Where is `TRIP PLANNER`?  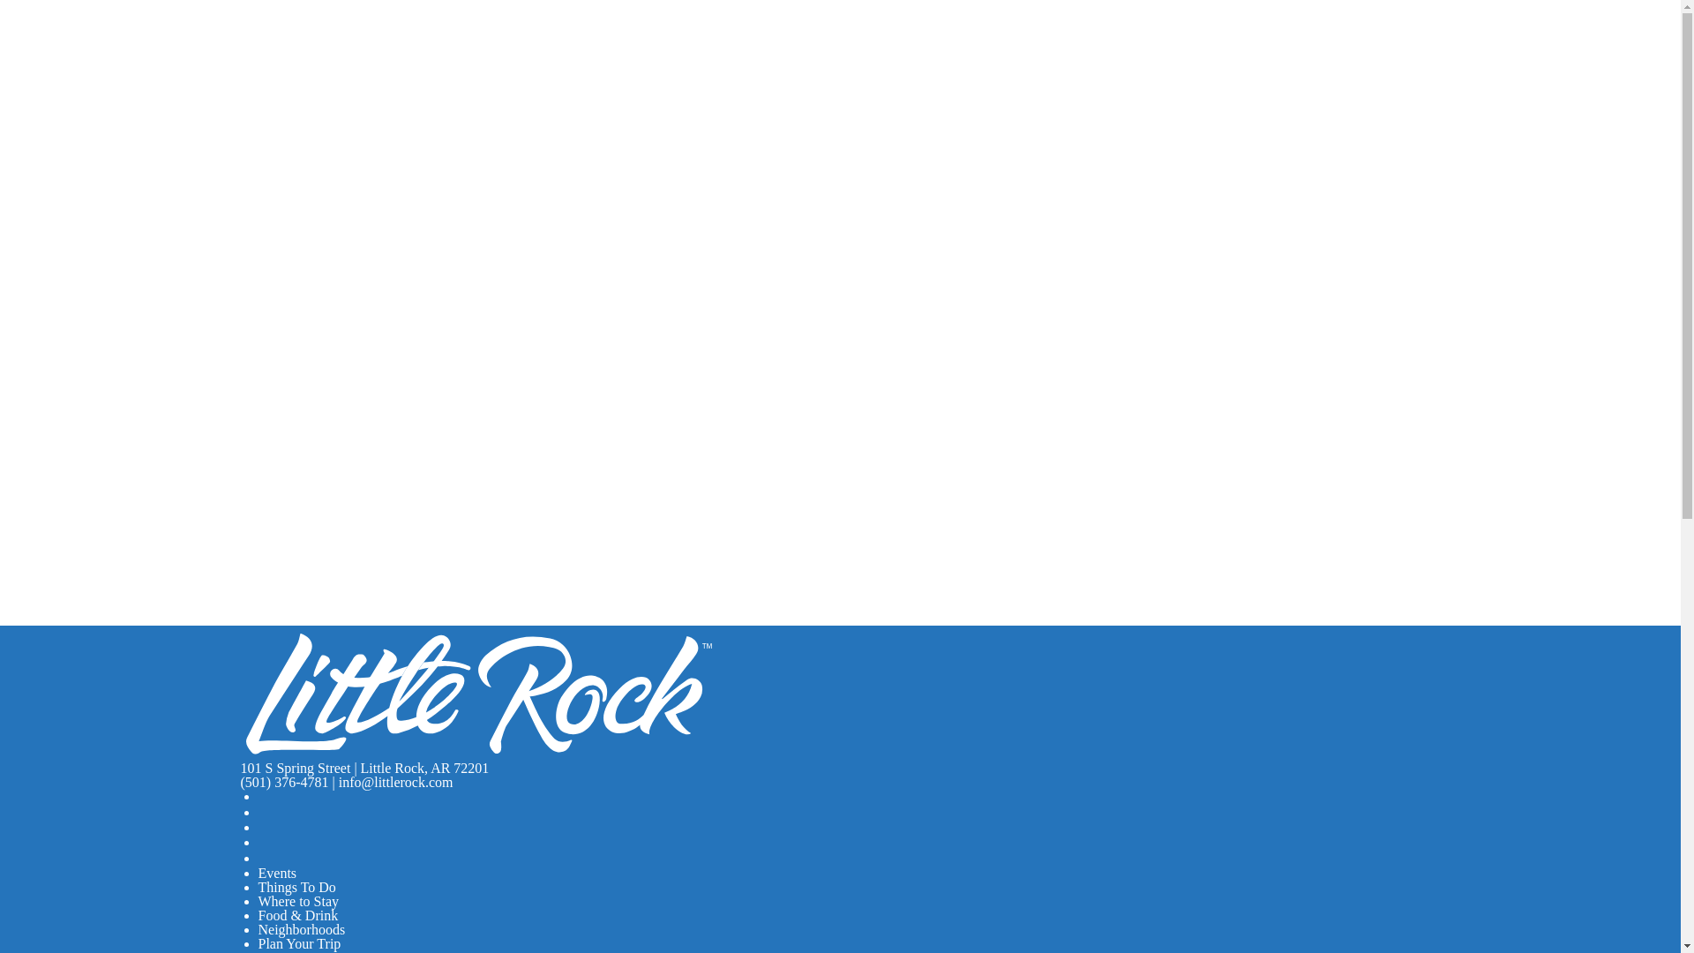 TRIP PLANNER is located at coordinates (316, 61).